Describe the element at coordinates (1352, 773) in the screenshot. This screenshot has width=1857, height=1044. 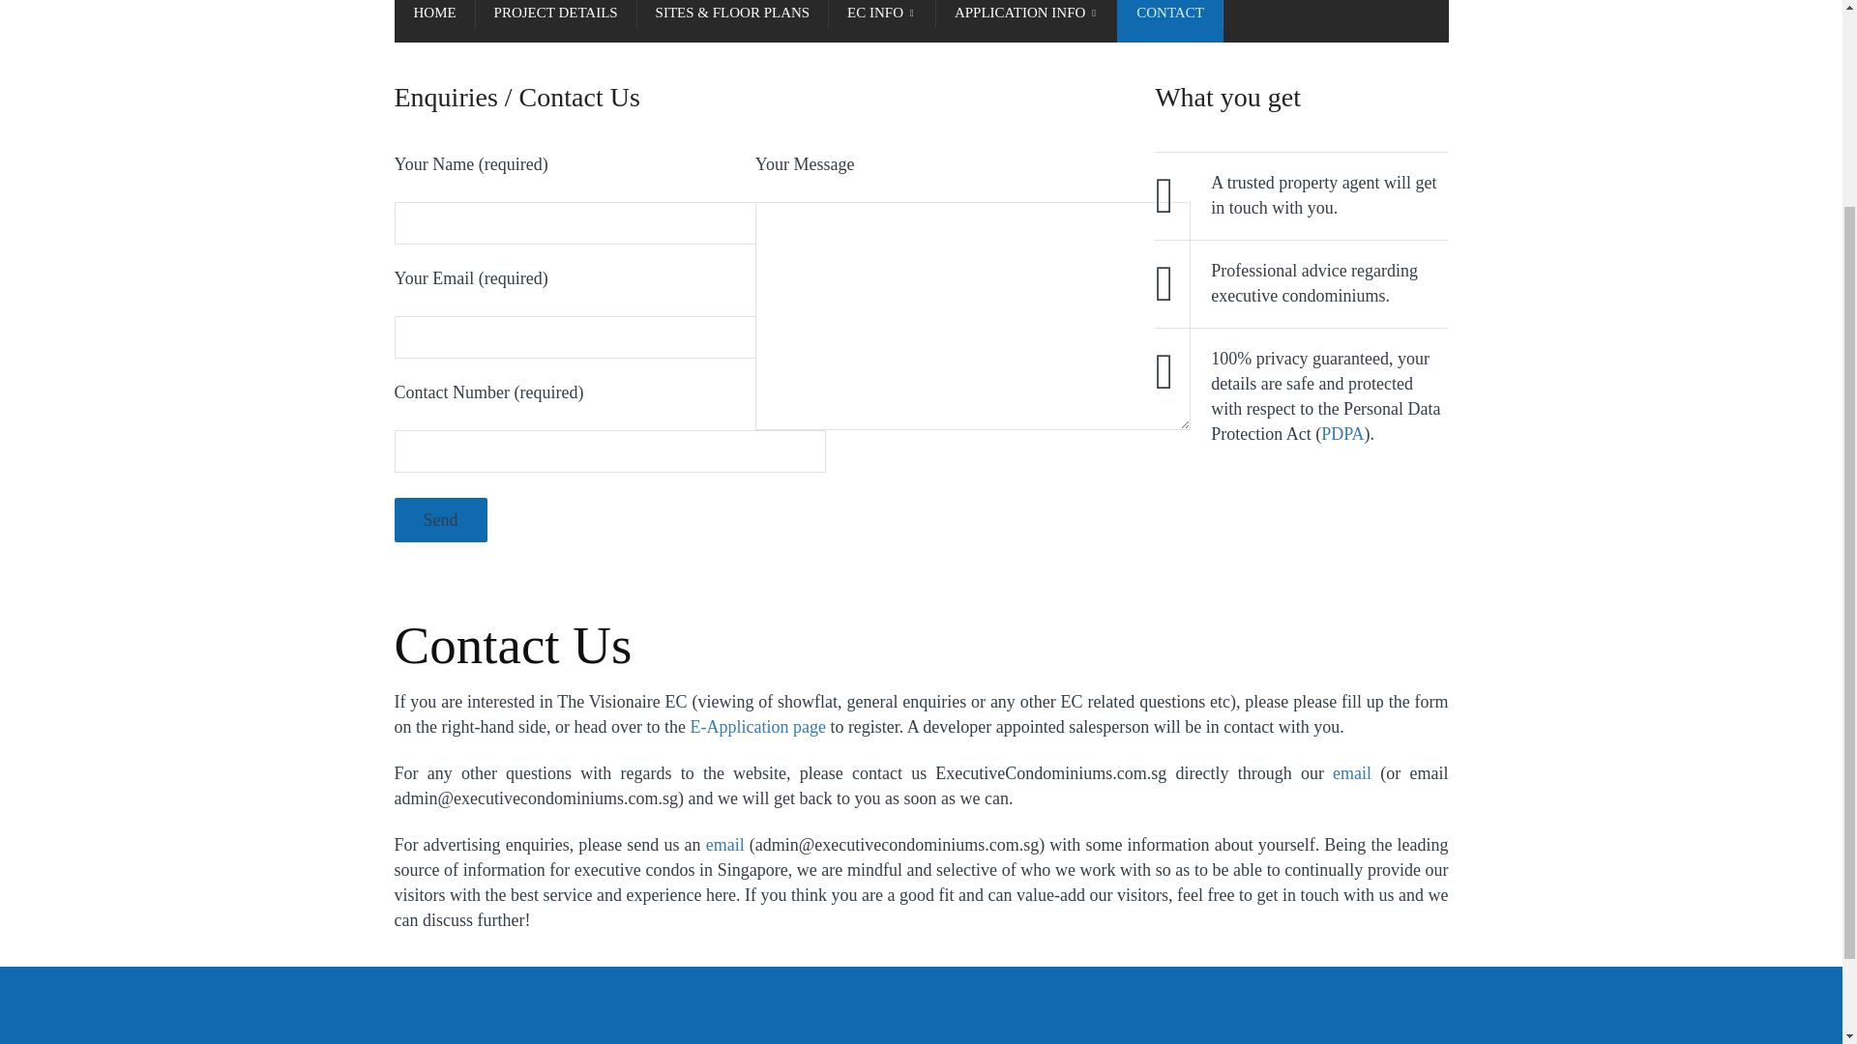
I see `Contact Executive Condominiums Singapore` at that location.